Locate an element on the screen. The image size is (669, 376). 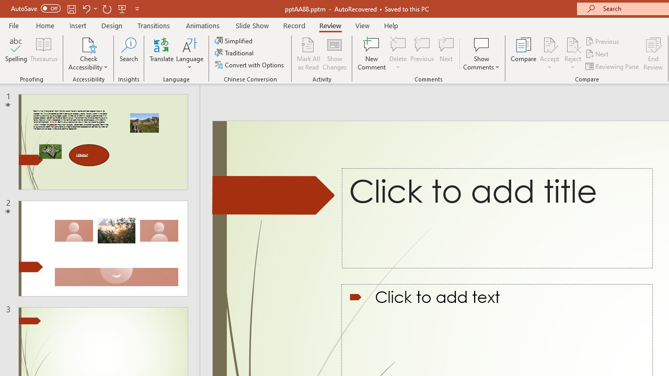
Delete is located at coordinates (398, 44).